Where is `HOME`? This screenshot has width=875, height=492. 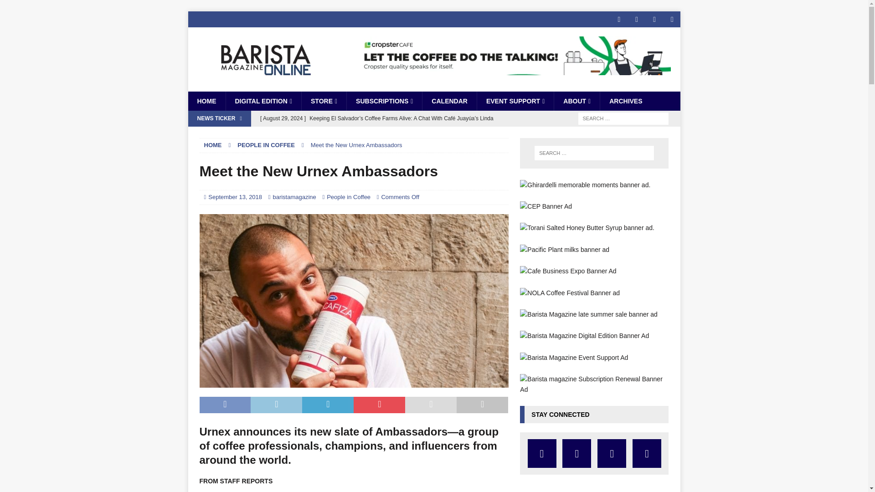 HOME is located at coordinates (213, 145).